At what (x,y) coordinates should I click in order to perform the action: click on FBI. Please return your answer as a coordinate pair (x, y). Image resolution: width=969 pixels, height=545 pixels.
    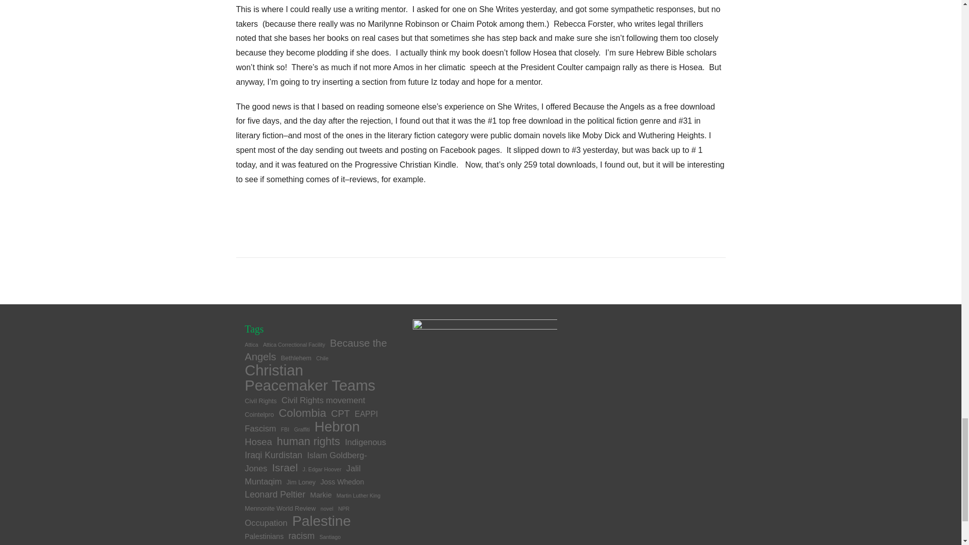
    Looking at the image, I should click on (285, 429).